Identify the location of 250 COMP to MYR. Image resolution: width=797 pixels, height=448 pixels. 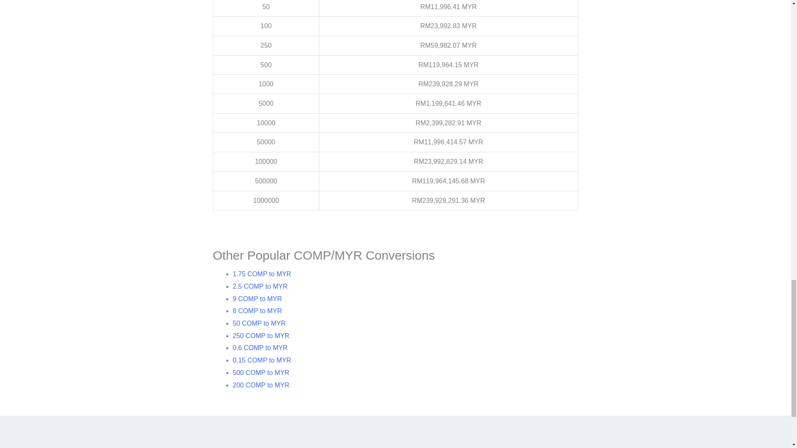
(261, 336).